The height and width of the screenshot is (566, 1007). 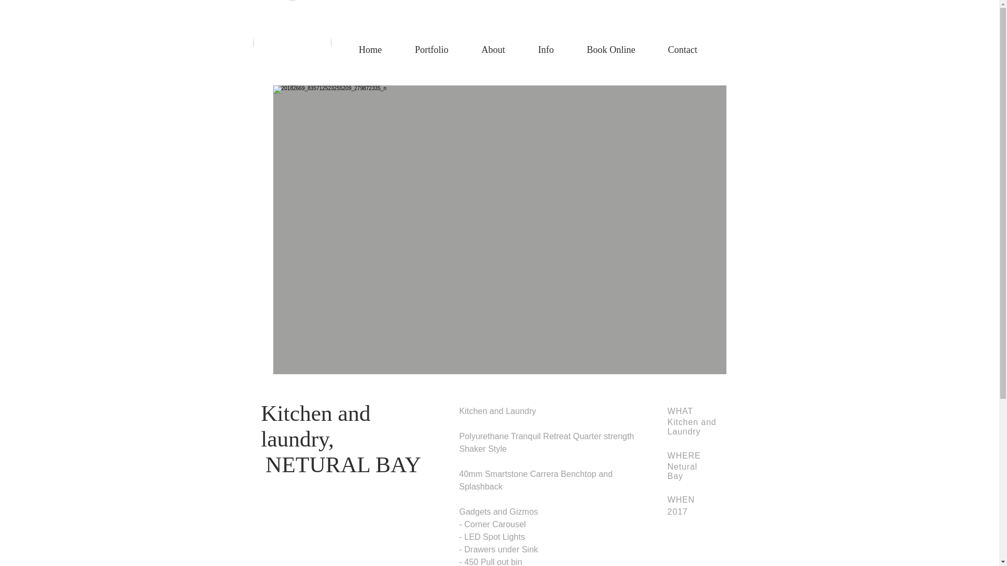 What do you see at coordinates (370, 50) in the screenshot?
I see `Home` at bounding box center [370, 50].